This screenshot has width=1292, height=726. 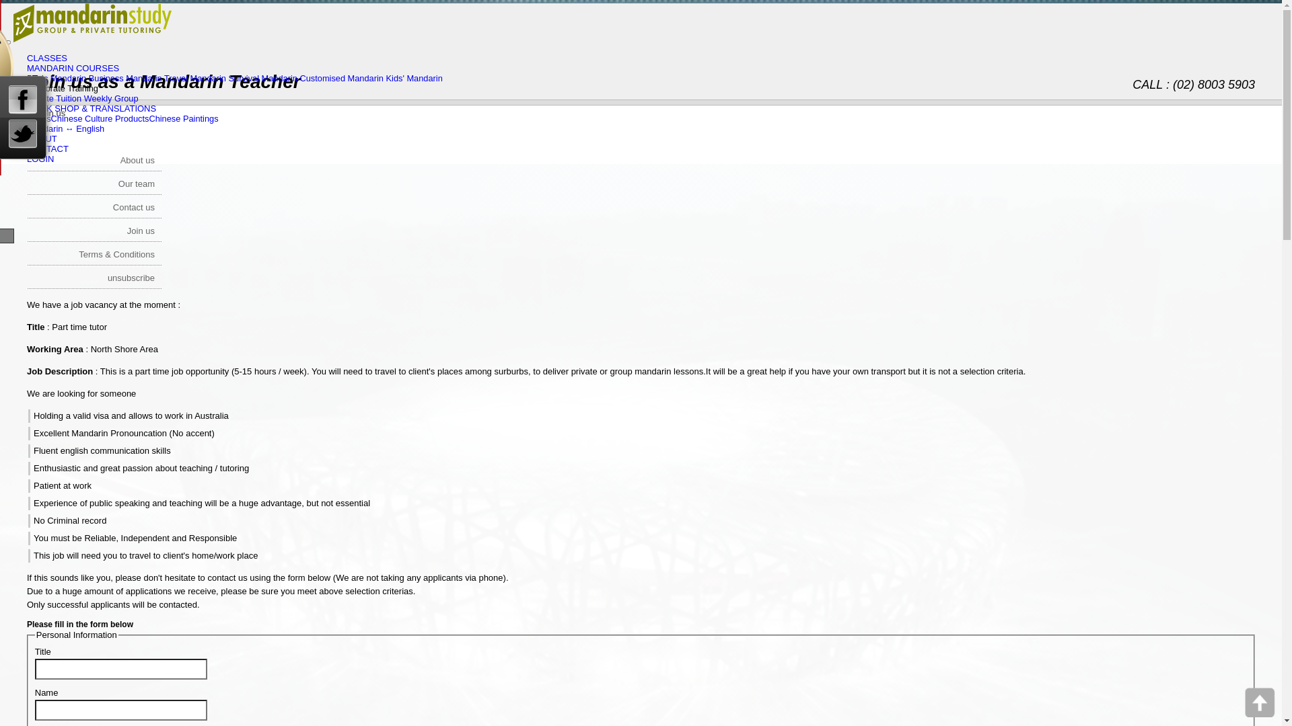 What do you see at coordinates (415, 78) in the screenshot?
I see `Kids' Mandarin` at bounding box center [415, 78].